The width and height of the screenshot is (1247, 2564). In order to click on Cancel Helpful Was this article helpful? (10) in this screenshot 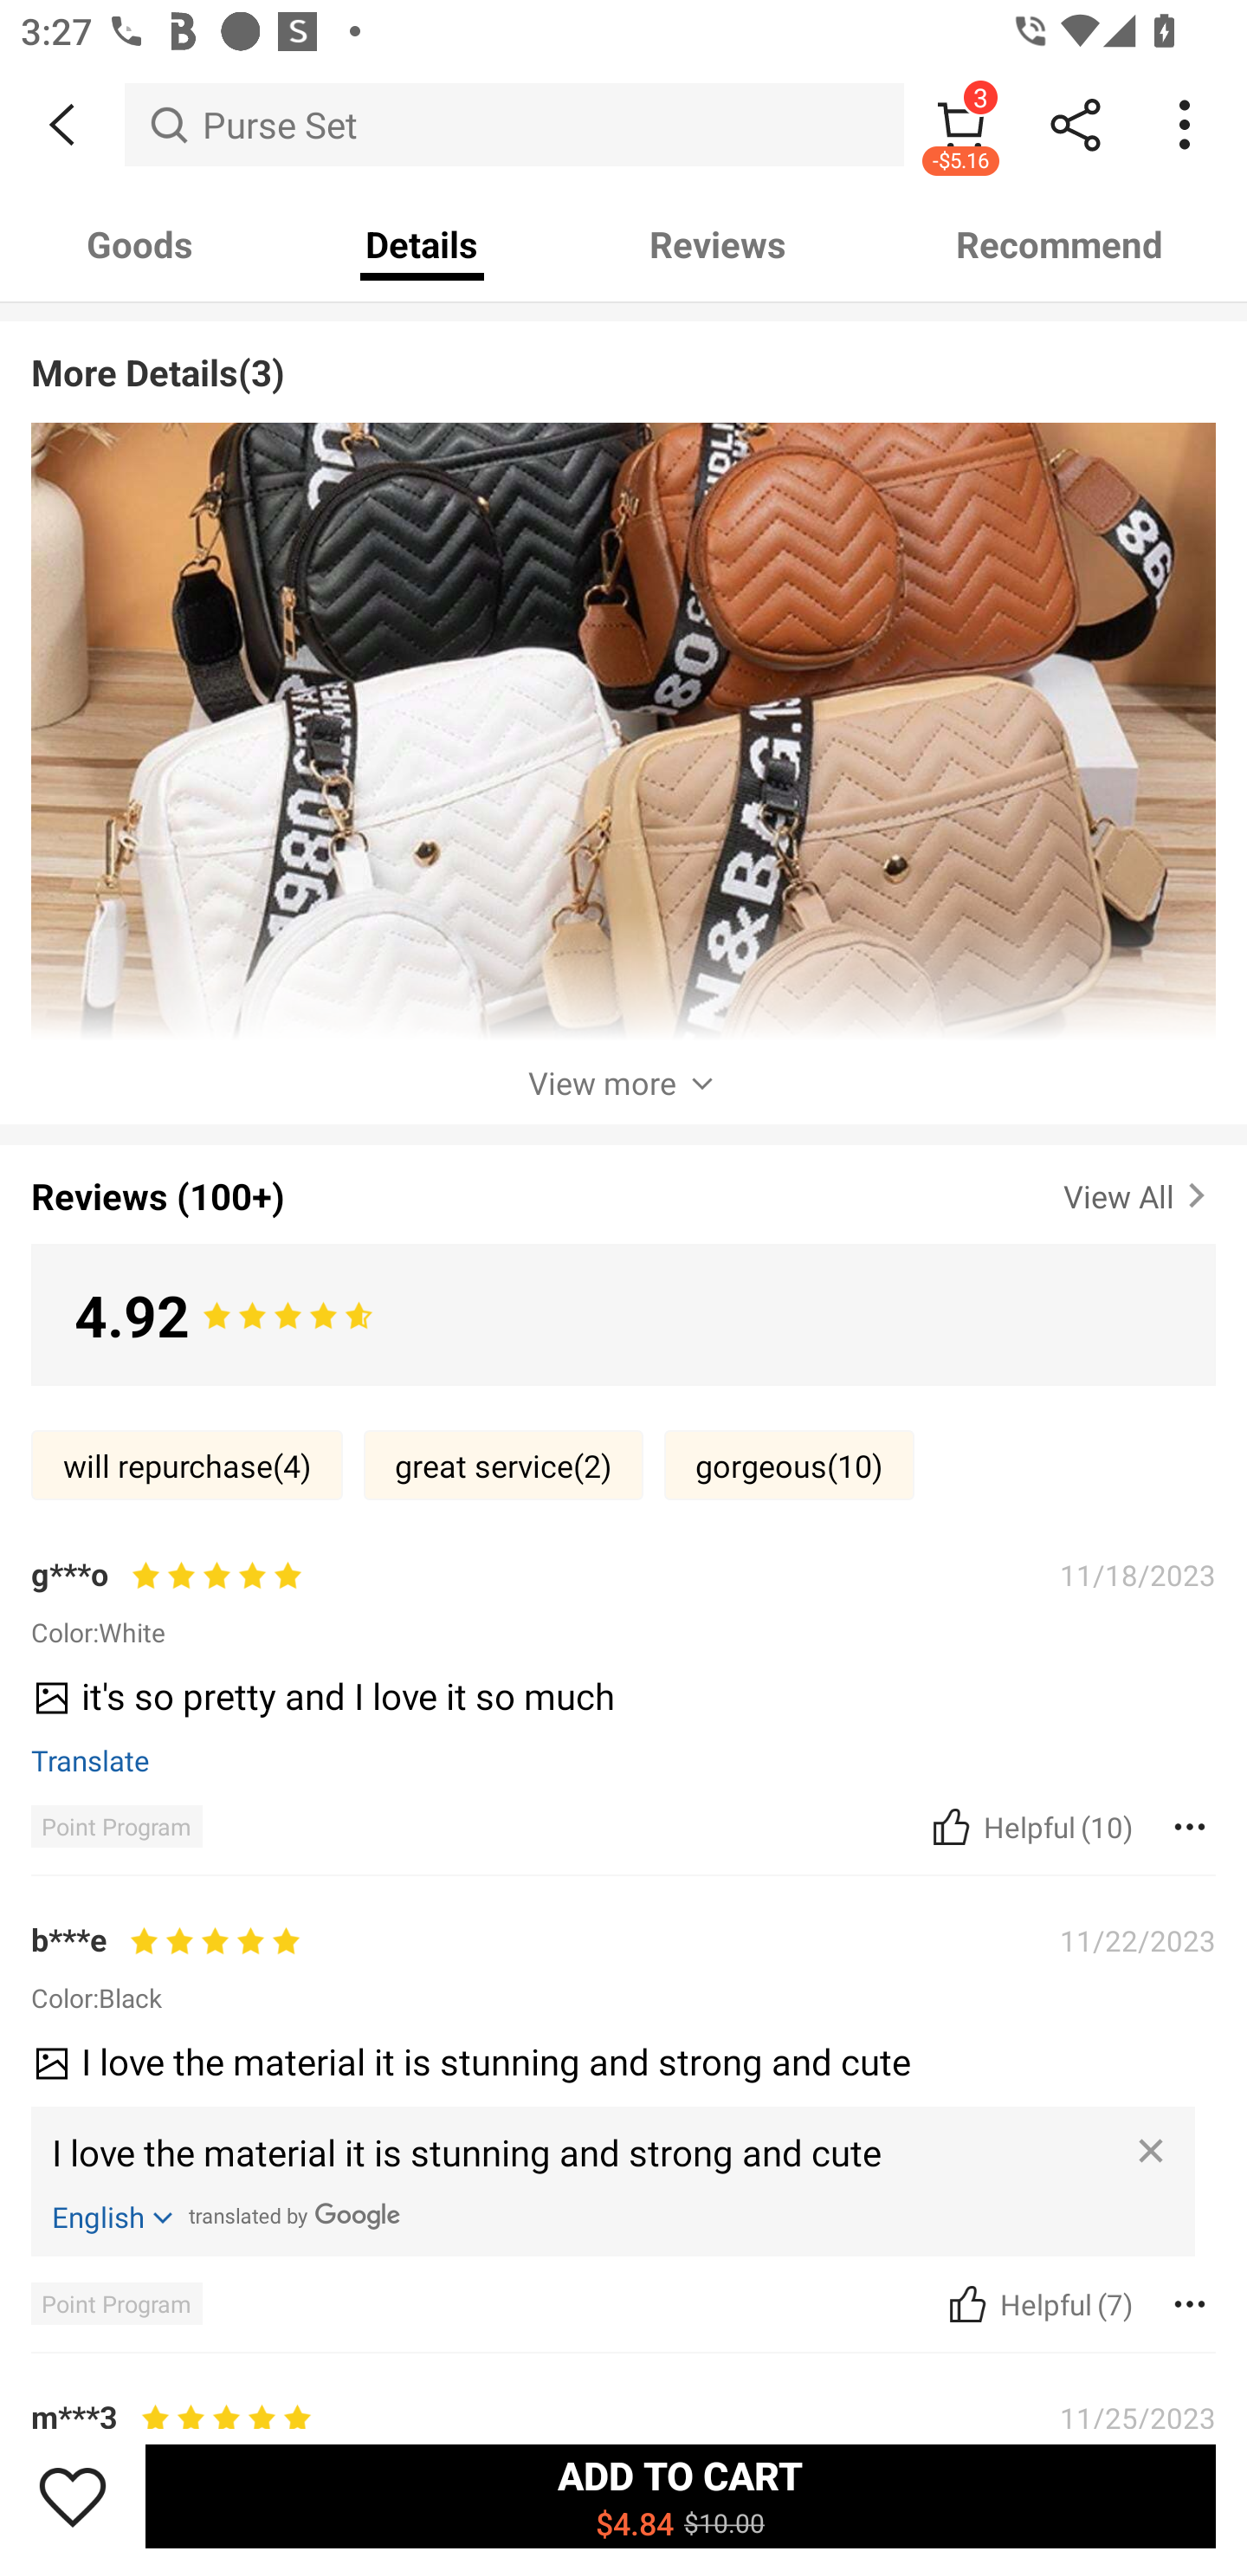, I will do `click(1029, 1826)`.